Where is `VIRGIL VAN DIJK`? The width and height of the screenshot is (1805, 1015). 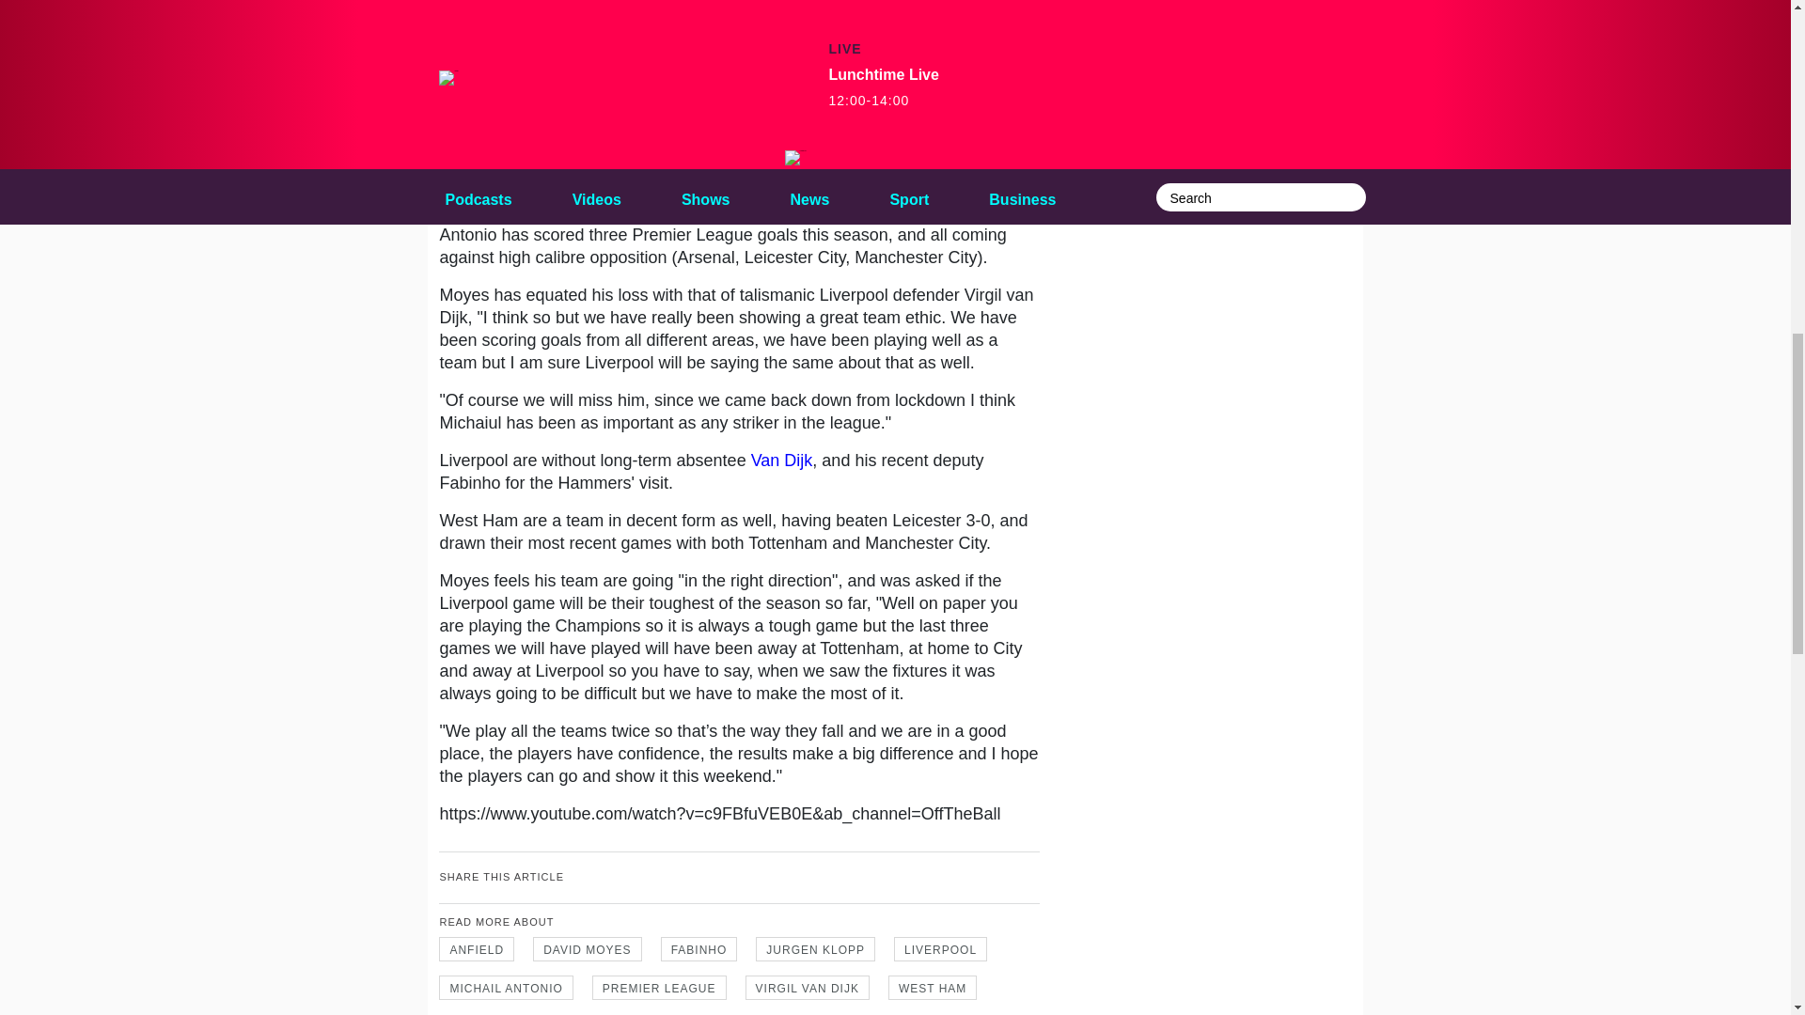
VIRGIL VAN DIJK is located at coordinates (807, 987).